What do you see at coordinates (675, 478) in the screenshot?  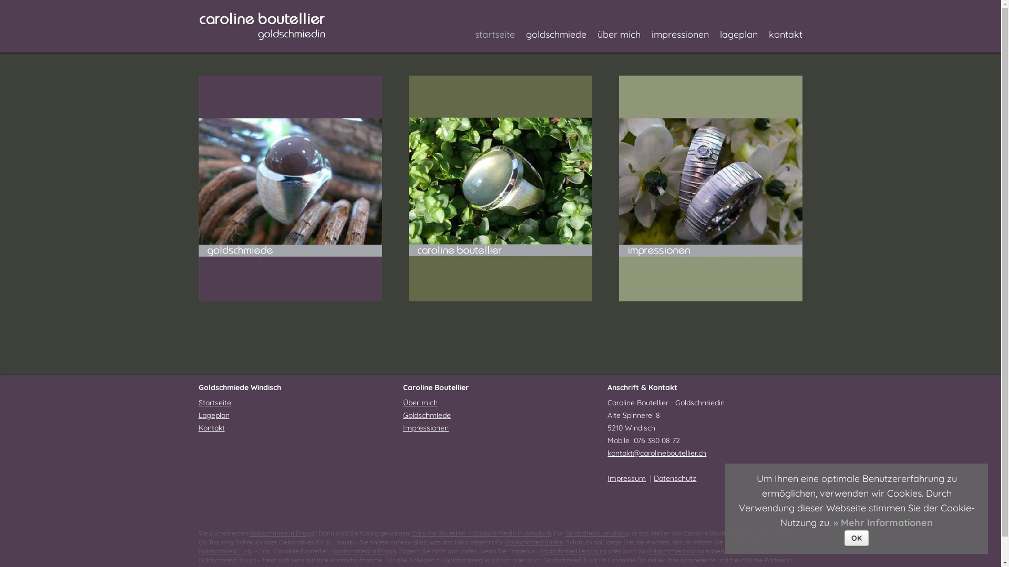 I see `Datenschutz` at bounding box center [675, 478].